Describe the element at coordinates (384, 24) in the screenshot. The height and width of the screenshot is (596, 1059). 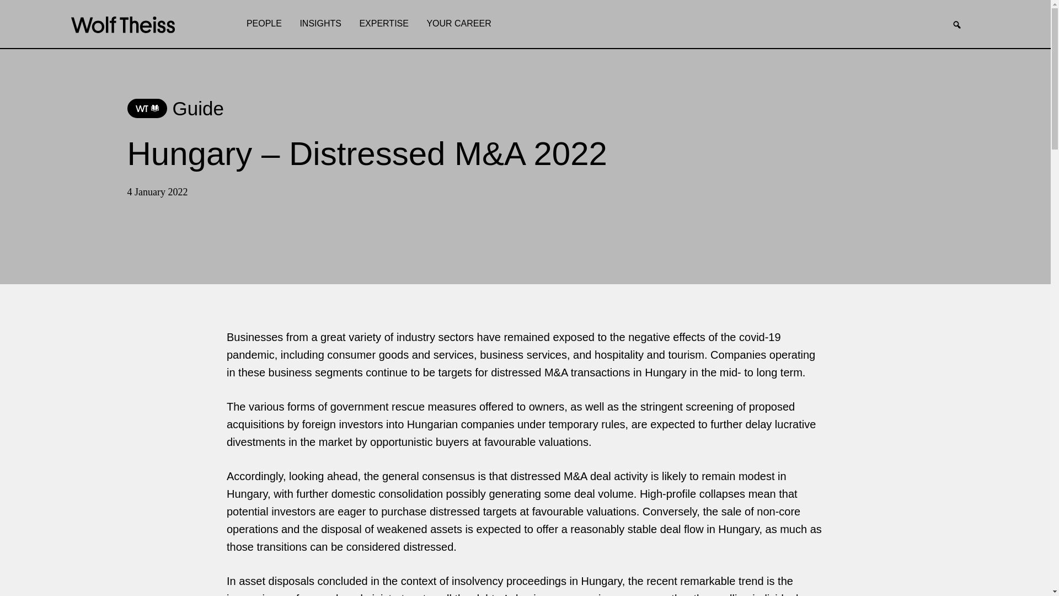
I see `EXPERTISE` at that location.